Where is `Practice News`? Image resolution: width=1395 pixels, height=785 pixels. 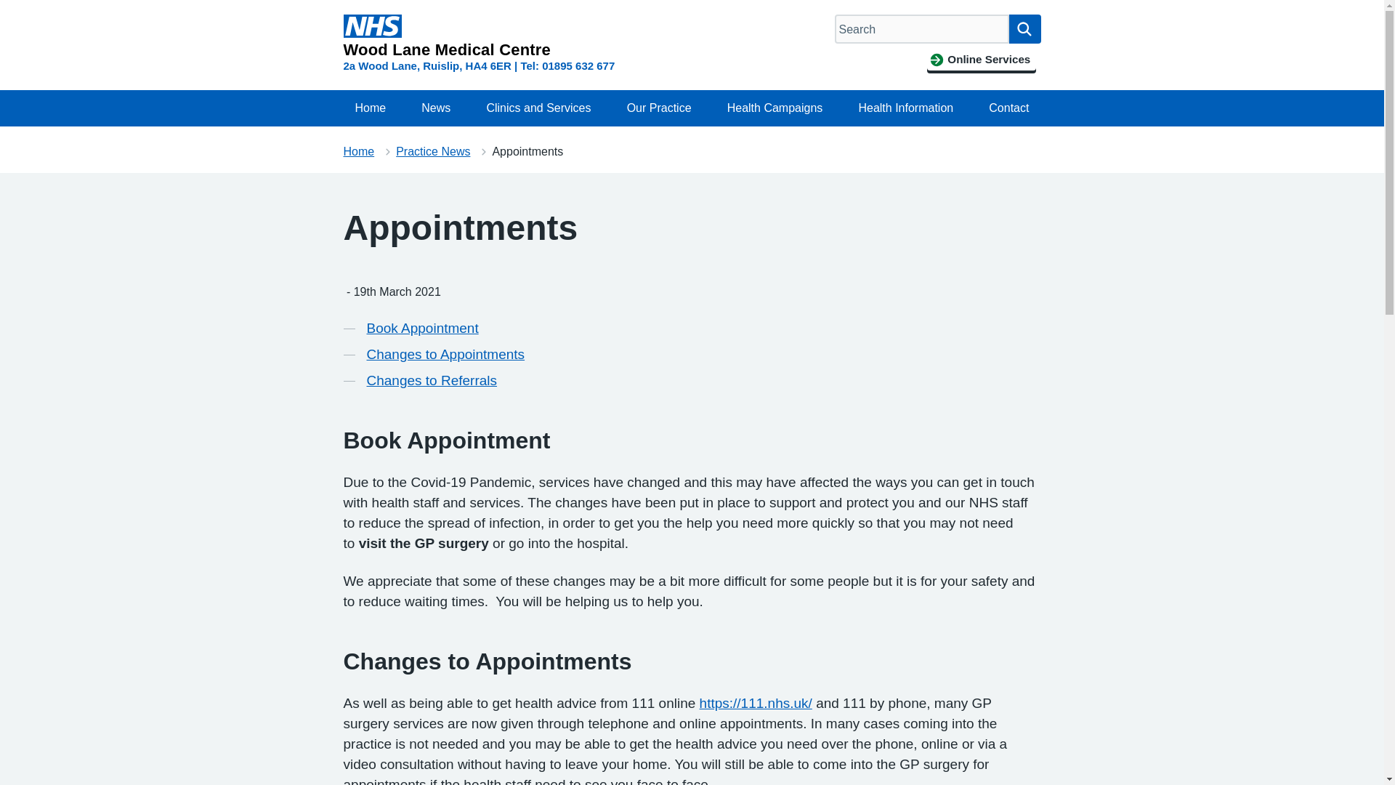
Practice News is located at coordinates (433, 151).